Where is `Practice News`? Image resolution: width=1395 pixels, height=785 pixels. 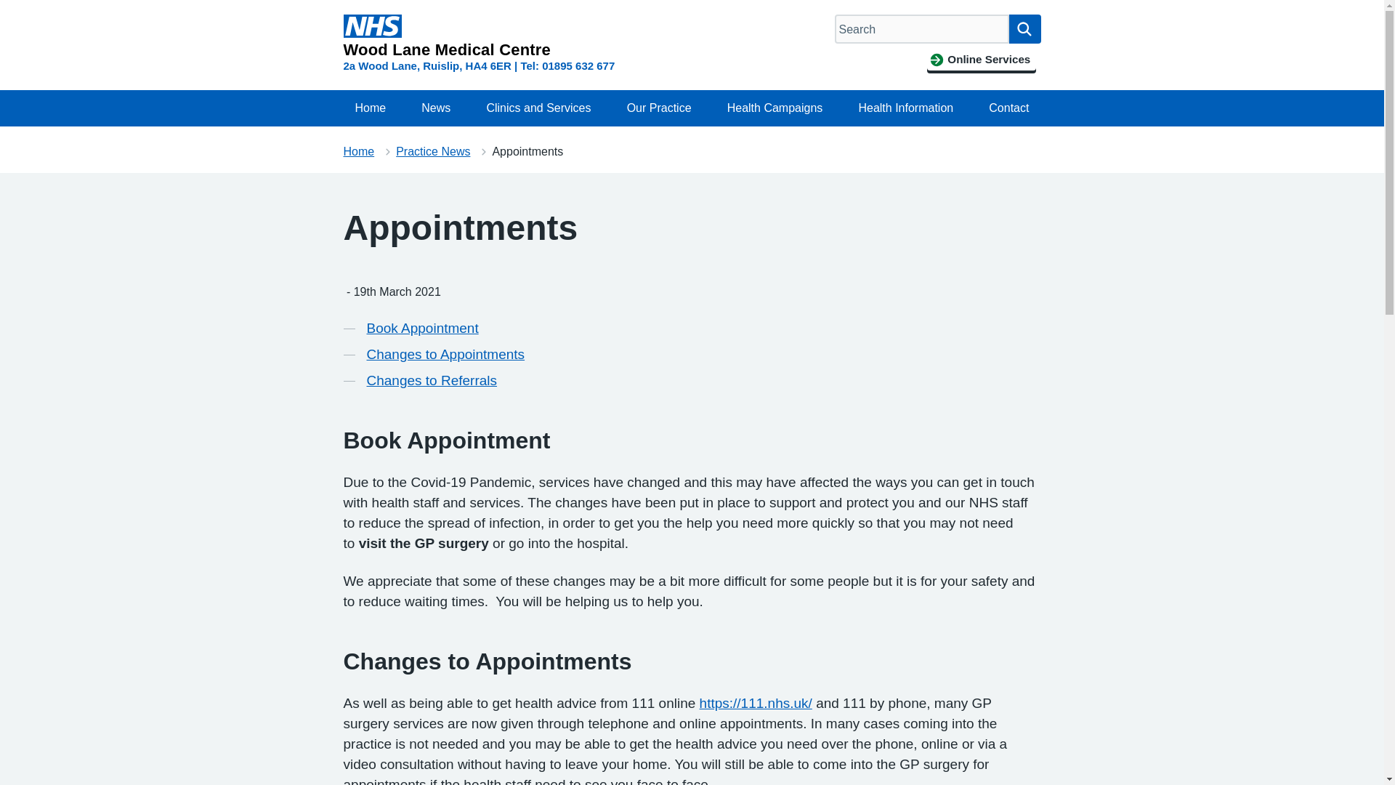
Practice News is located at coordinates (433, 151).